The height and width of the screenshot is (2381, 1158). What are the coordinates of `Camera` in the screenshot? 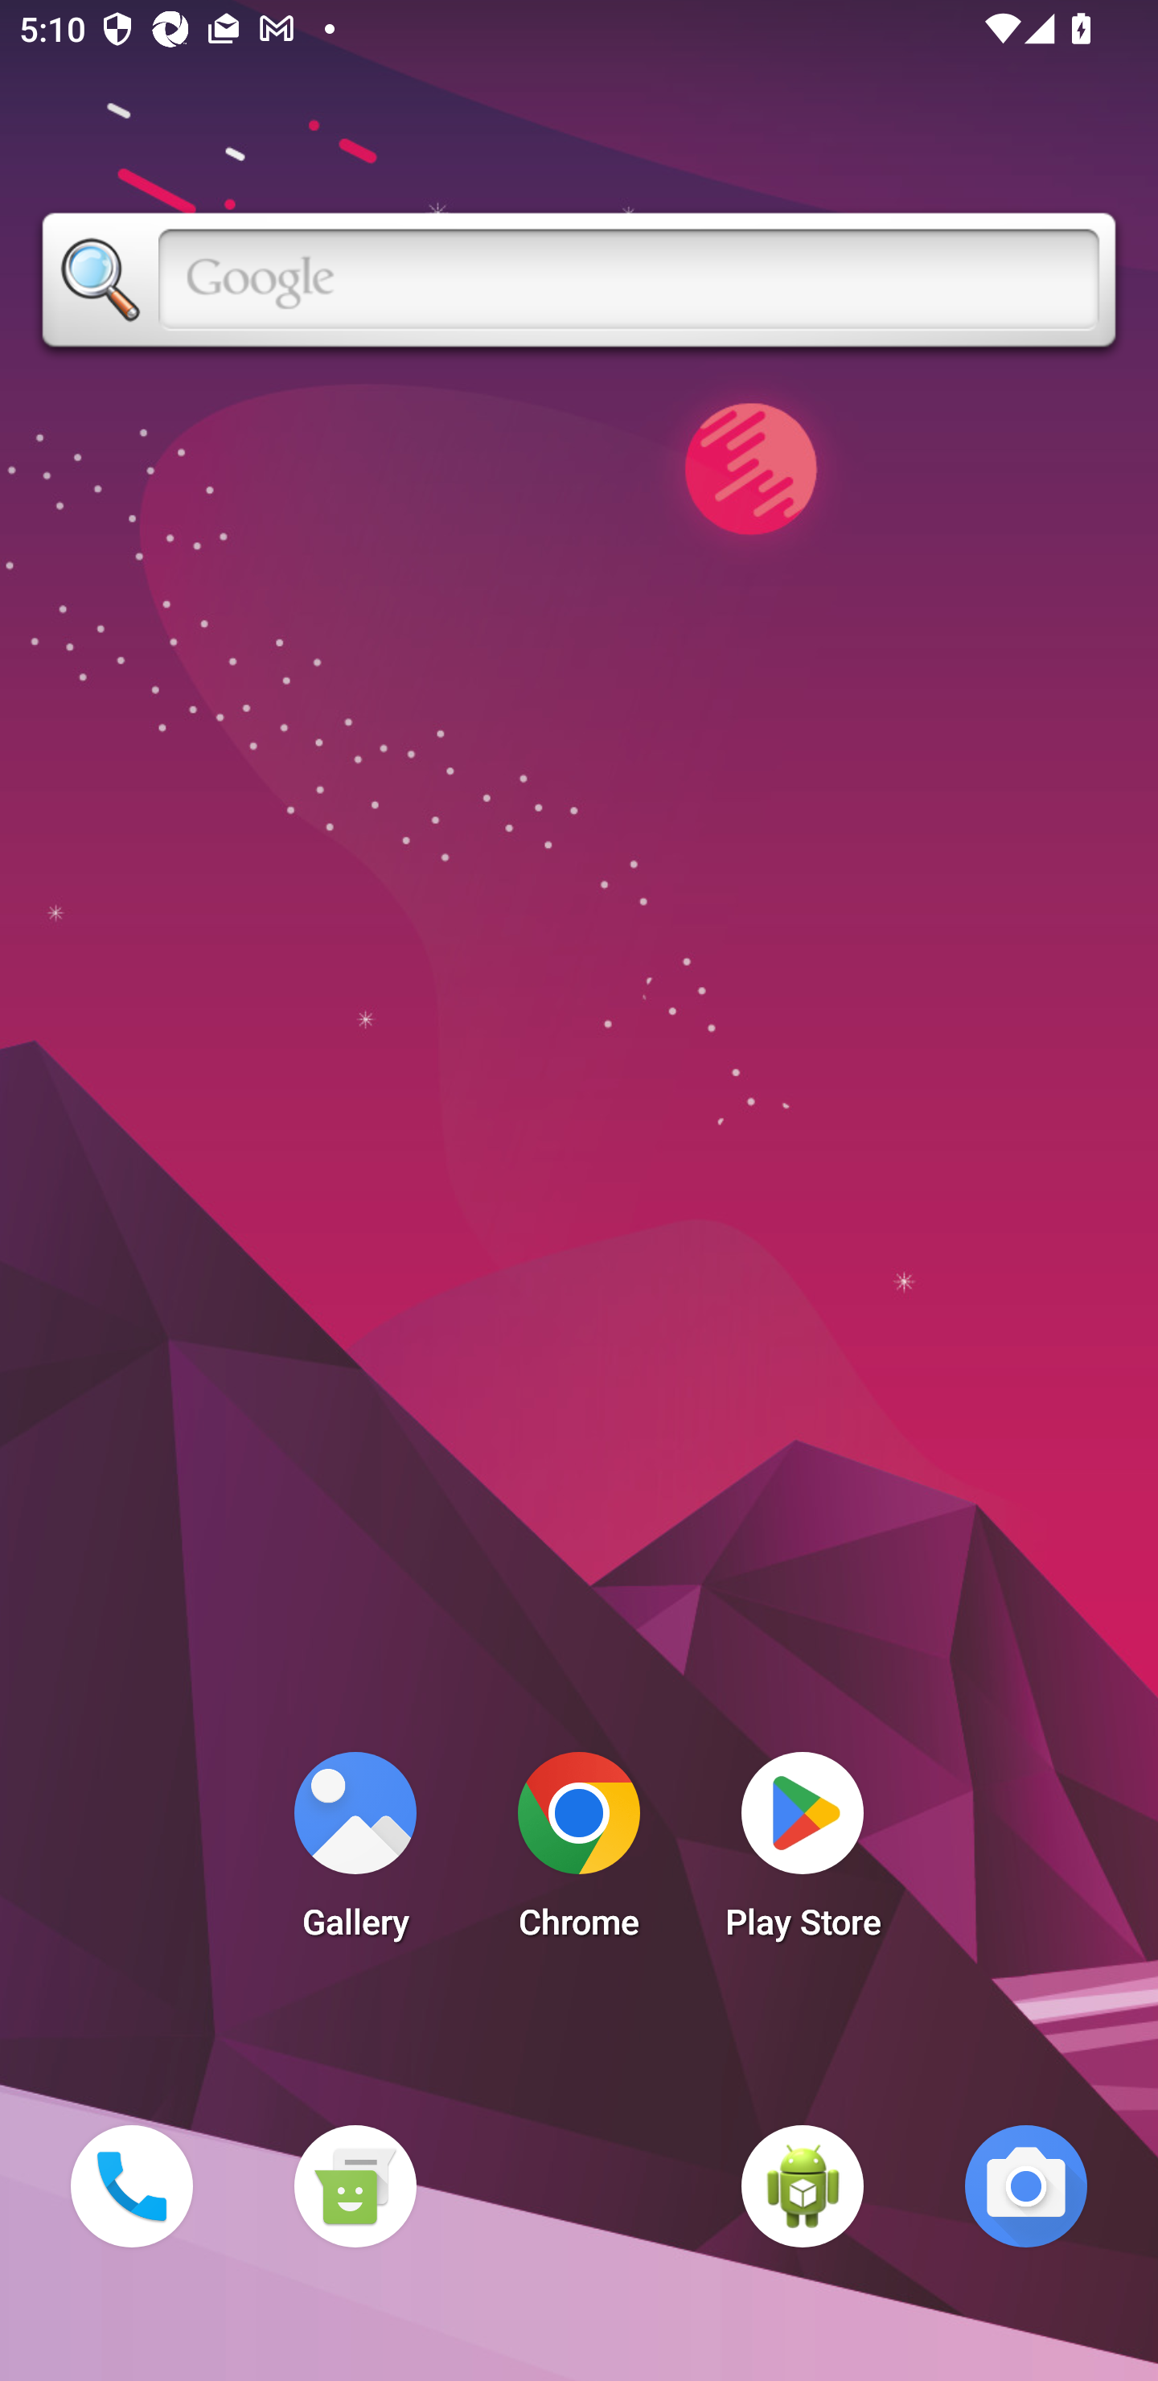 It's located at (1026, 2186).